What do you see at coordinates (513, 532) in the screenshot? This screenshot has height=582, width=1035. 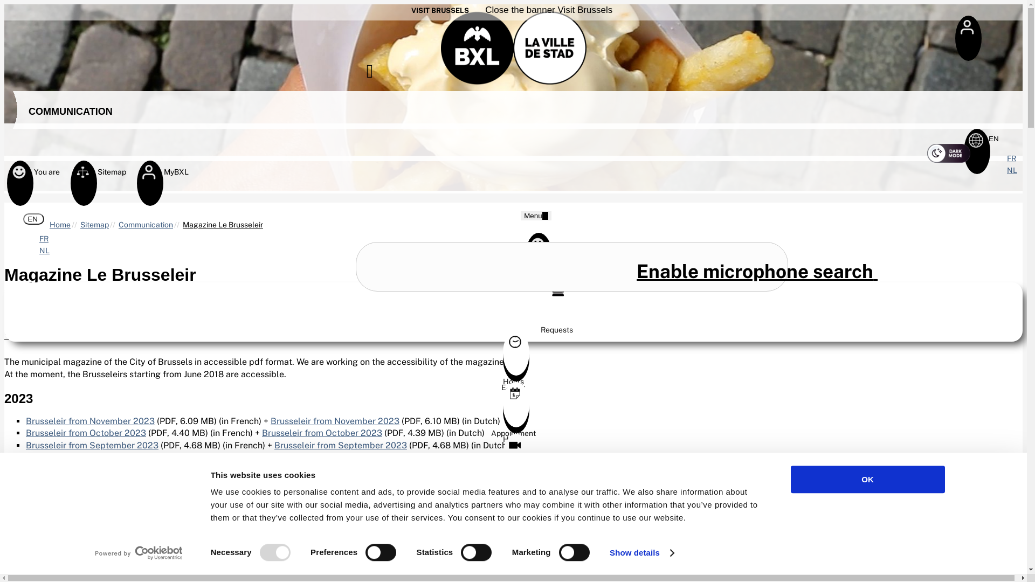 I see `Political life` at bounding box center [513, 532].